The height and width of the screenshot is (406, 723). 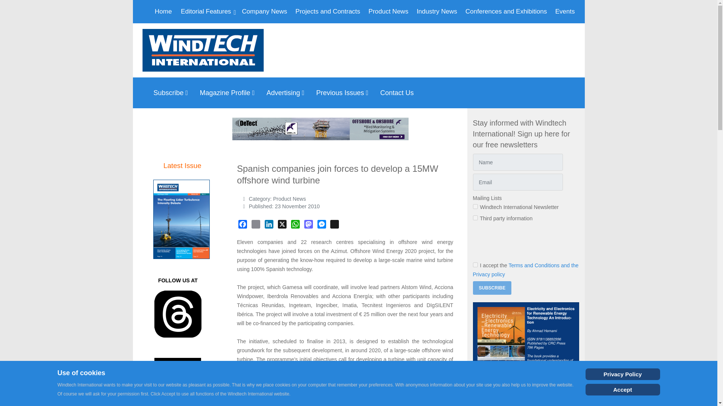 I want to click on Product News, so click(x=389, y=11).